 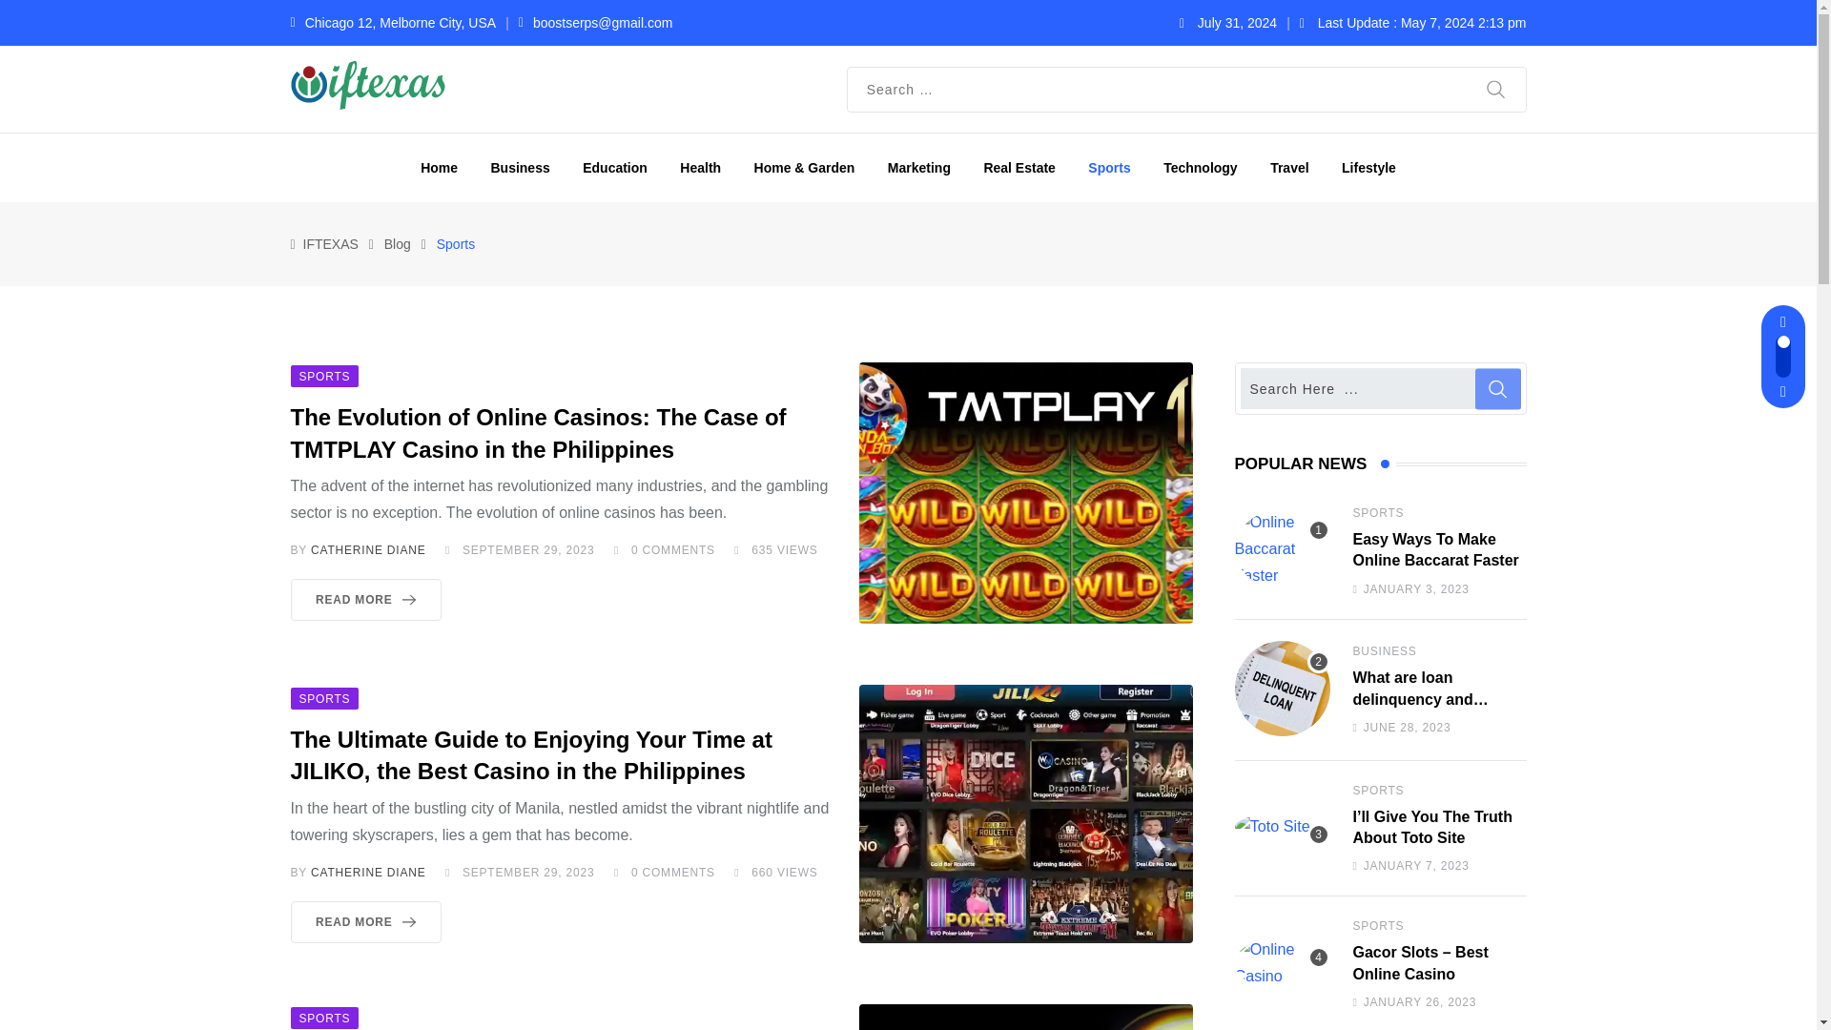 What do you see at coordinates (324, 374) in the screenshot?
I see `SPORTS` at bounding box center [324, 374].